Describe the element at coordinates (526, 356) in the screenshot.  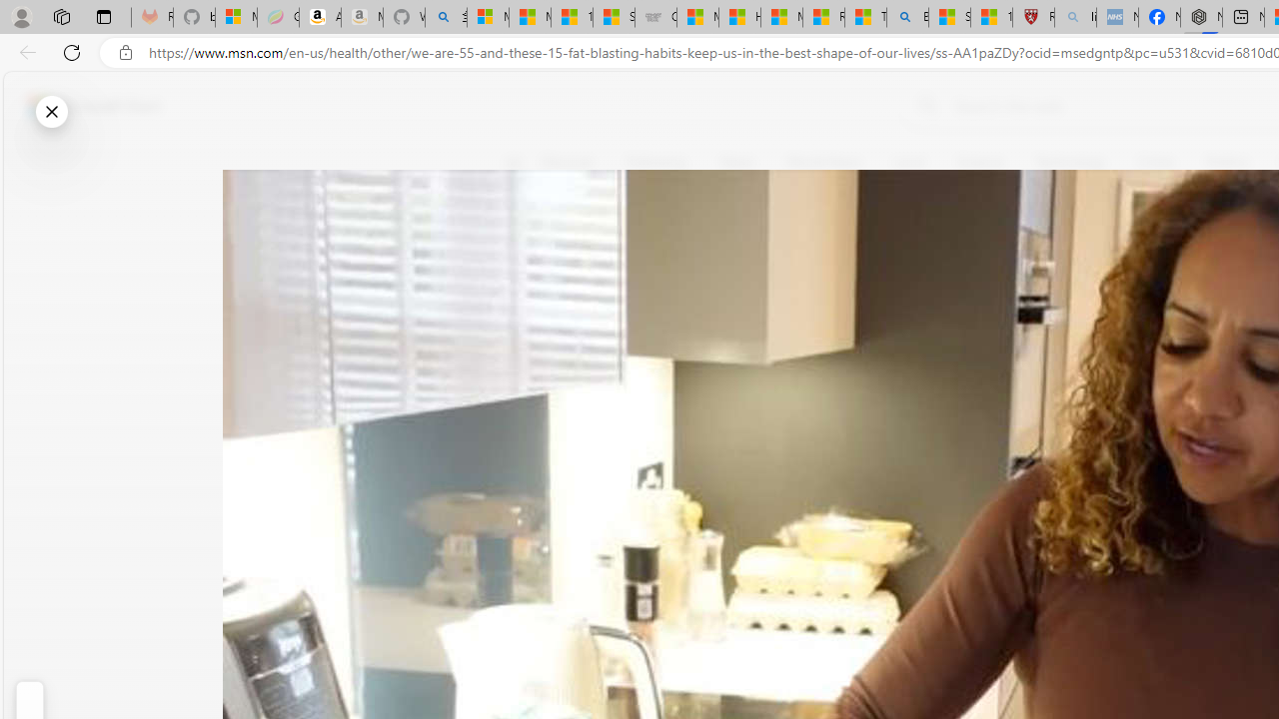
I see `Start the conversation` at that location.